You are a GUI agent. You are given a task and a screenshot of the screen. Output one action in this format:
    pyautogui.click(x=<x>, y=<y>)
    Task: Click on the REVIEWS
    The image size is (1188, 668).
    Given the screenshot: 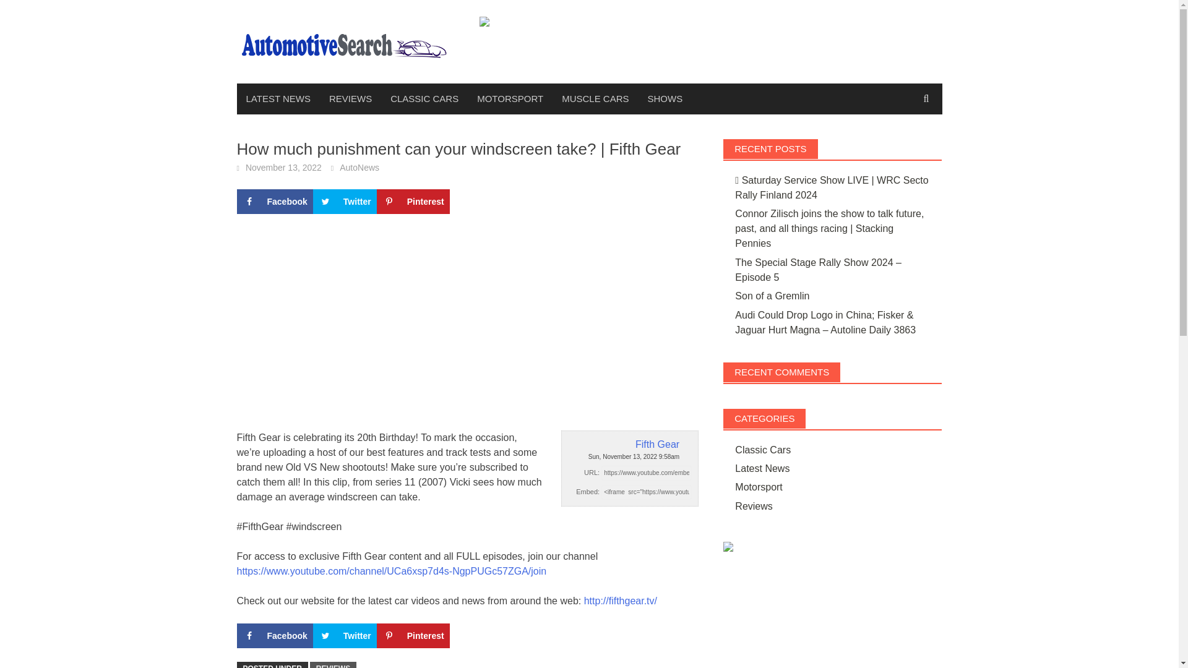 What is the action you would take?
    pyautogui.click(x=333, y=665)
    